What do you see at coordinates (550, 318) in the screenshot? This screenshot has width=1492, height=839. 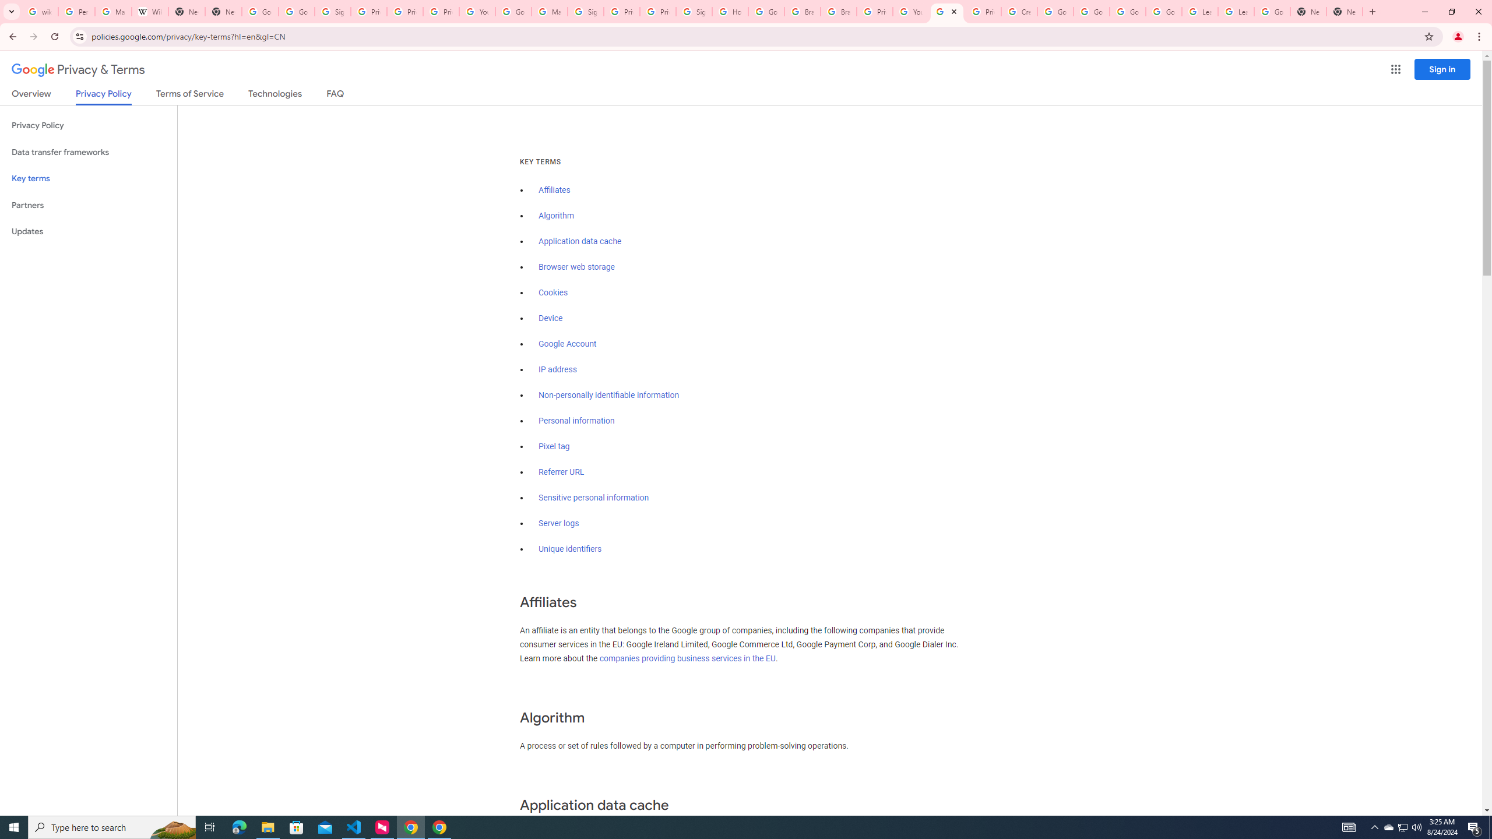 I see `Device` at bounding box center [550, 318].